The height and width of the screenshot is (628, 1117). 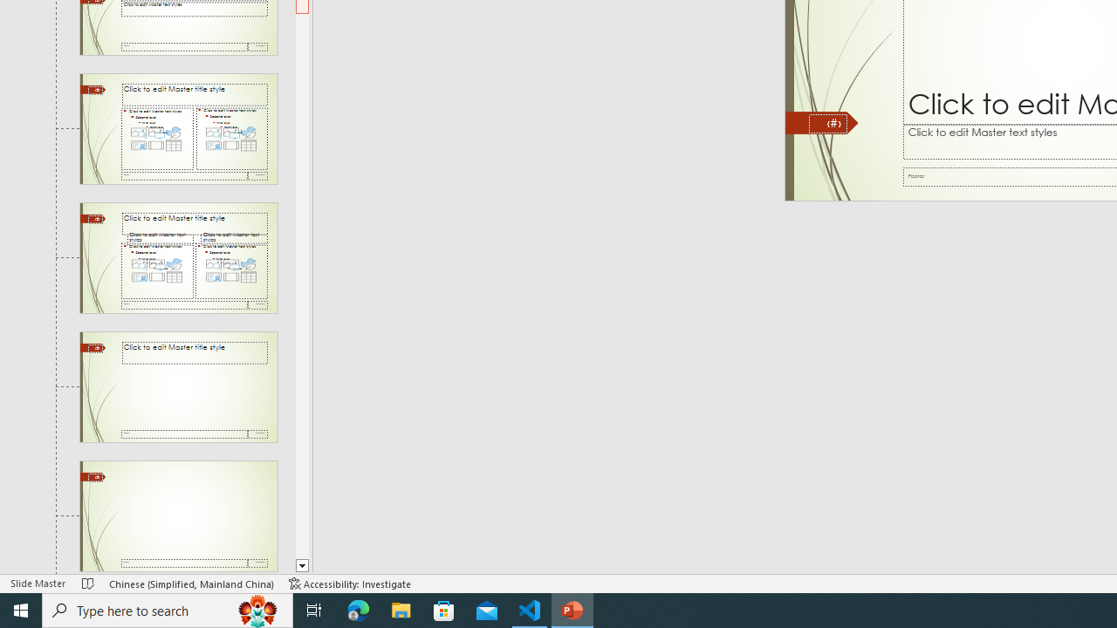 I want to click on Freeform 11, so click(x=822, y=123).